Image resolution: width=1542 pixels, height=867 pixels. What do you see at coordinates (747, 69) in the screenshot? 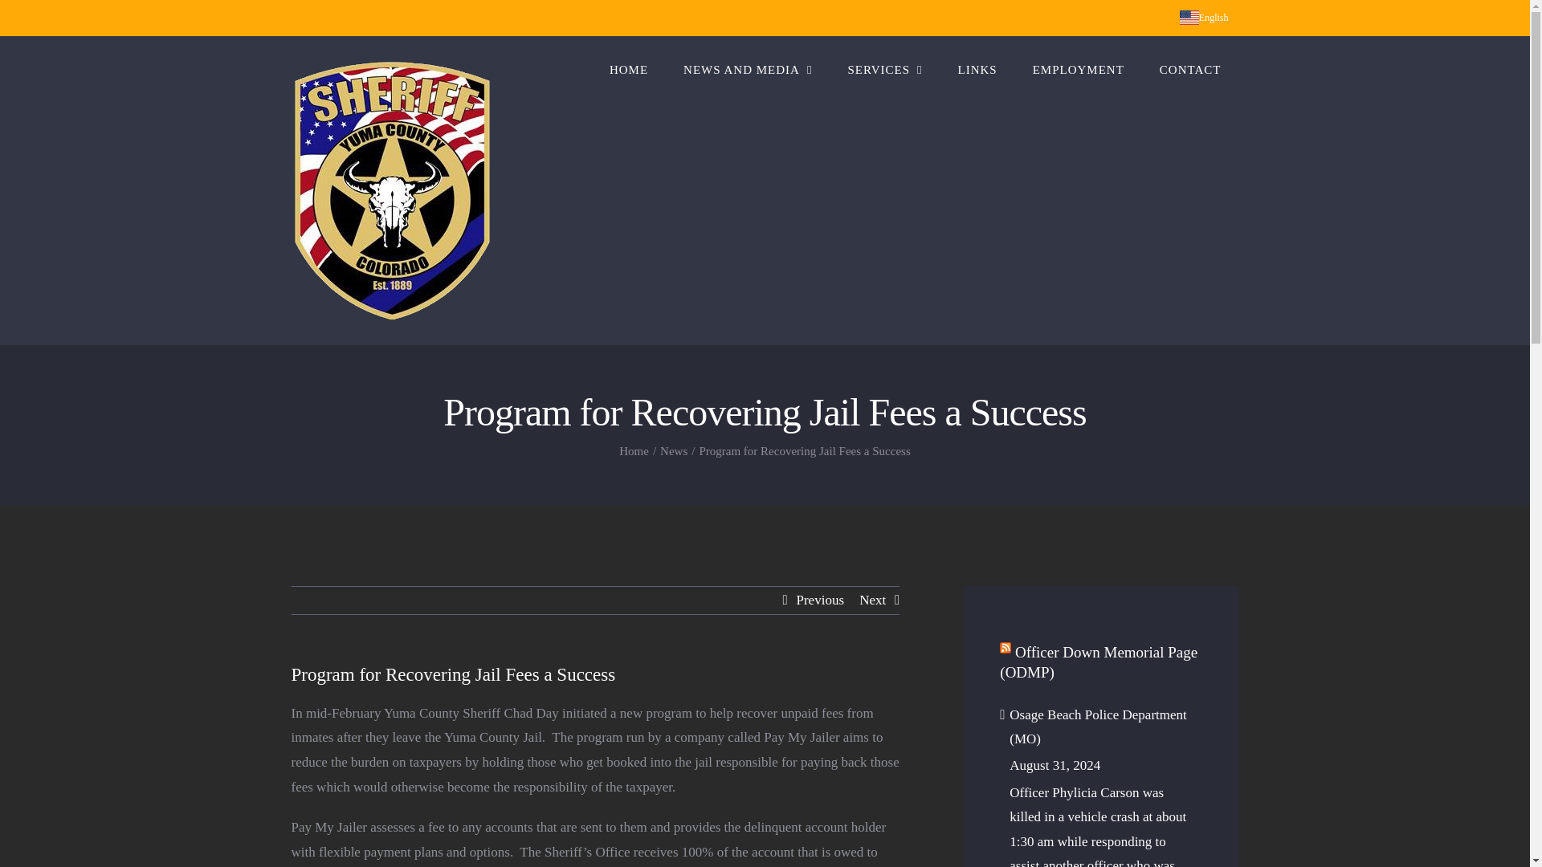
I see `NEWS AND MEDIA` at bounding box center [747, 69].